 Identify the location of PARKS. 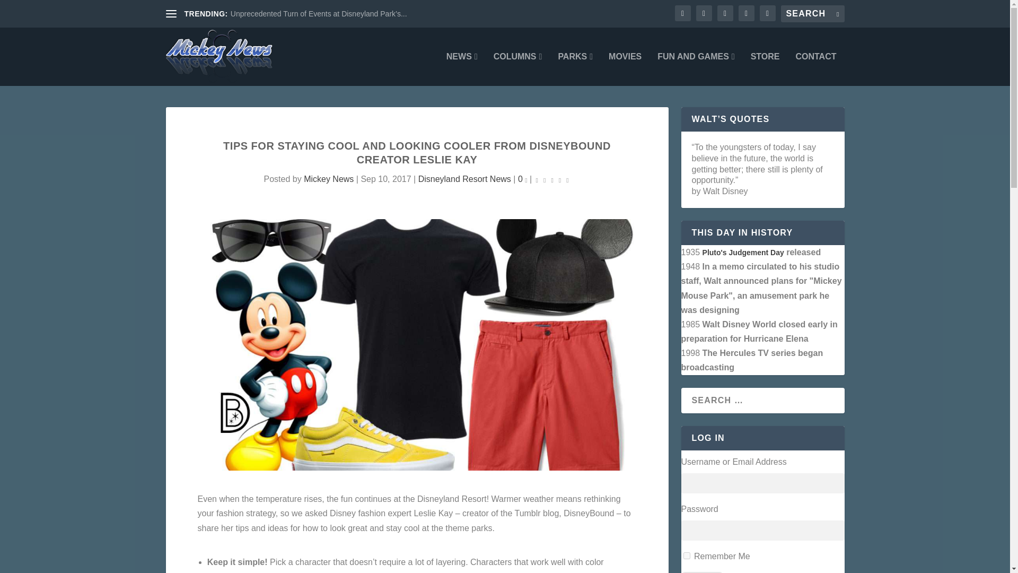
(575, 69).